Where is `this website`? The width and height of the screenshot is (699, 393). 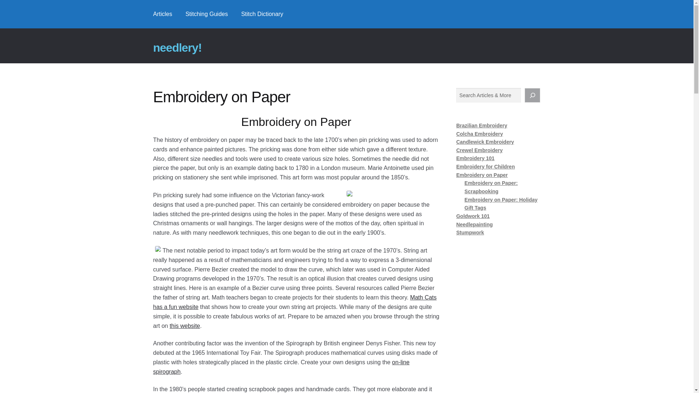
this website is located at coordinates (185, 325).